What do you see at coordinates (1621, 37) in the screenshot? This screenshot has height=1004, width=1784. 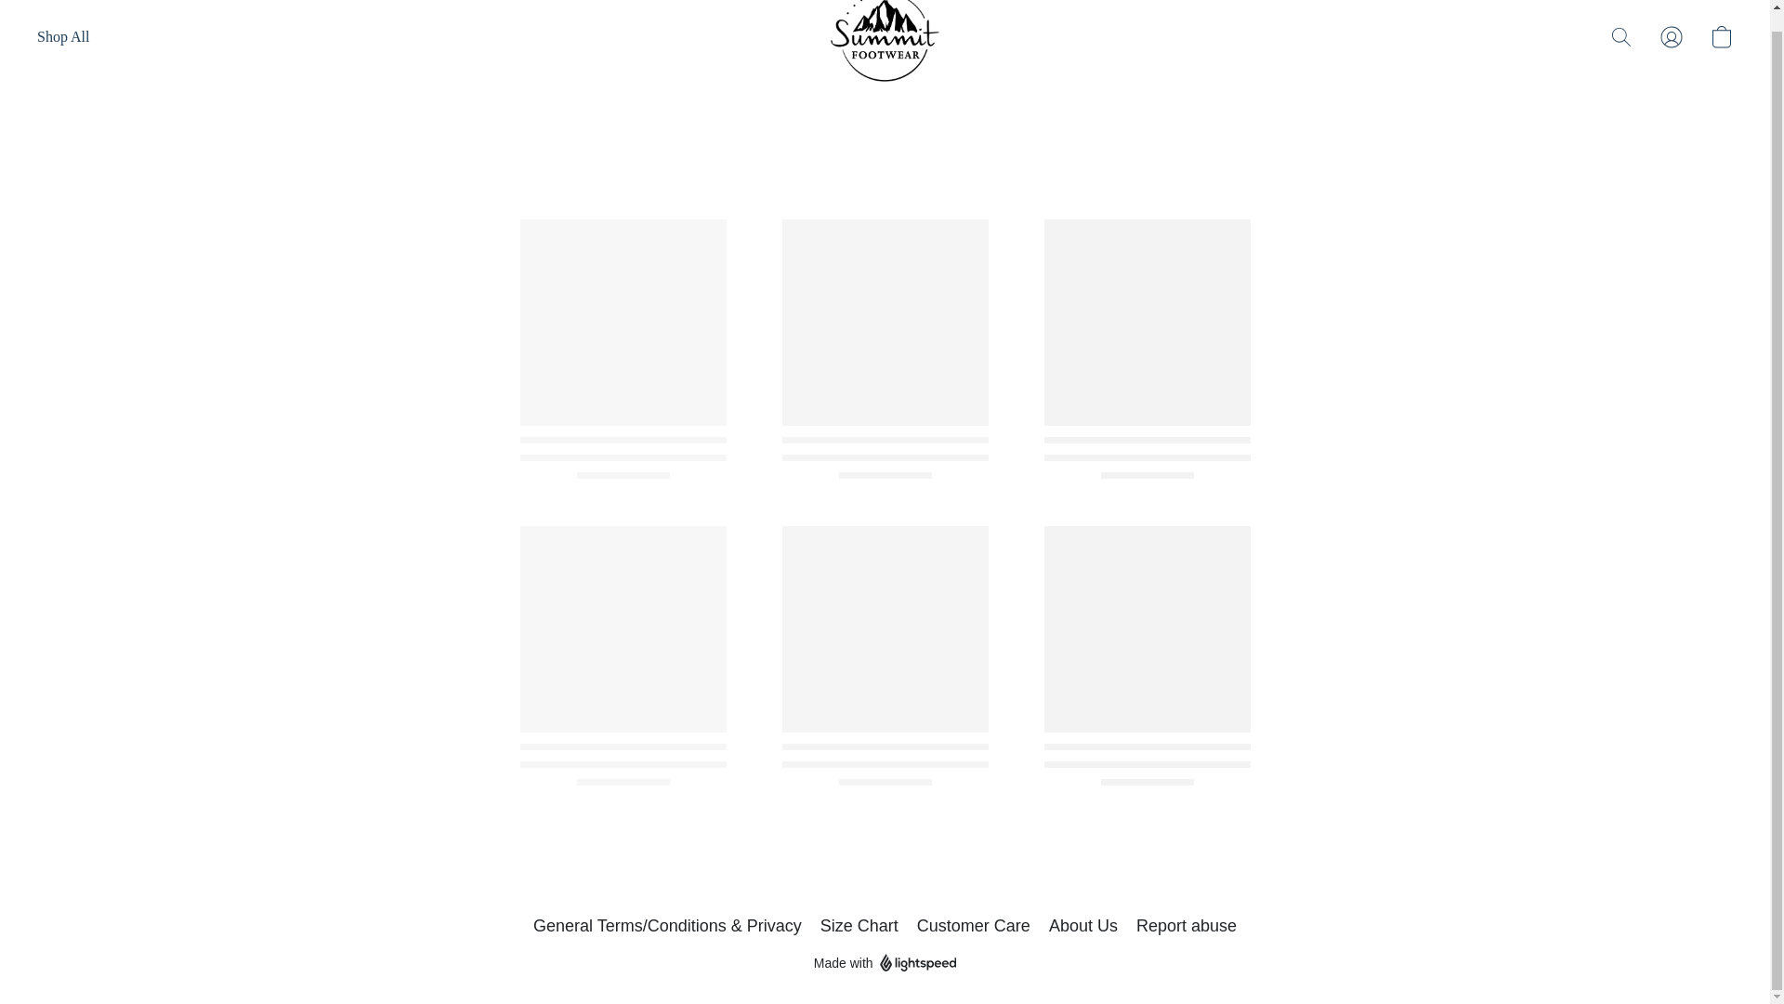 I see `Search the website` at bounding box center [1621, 37].